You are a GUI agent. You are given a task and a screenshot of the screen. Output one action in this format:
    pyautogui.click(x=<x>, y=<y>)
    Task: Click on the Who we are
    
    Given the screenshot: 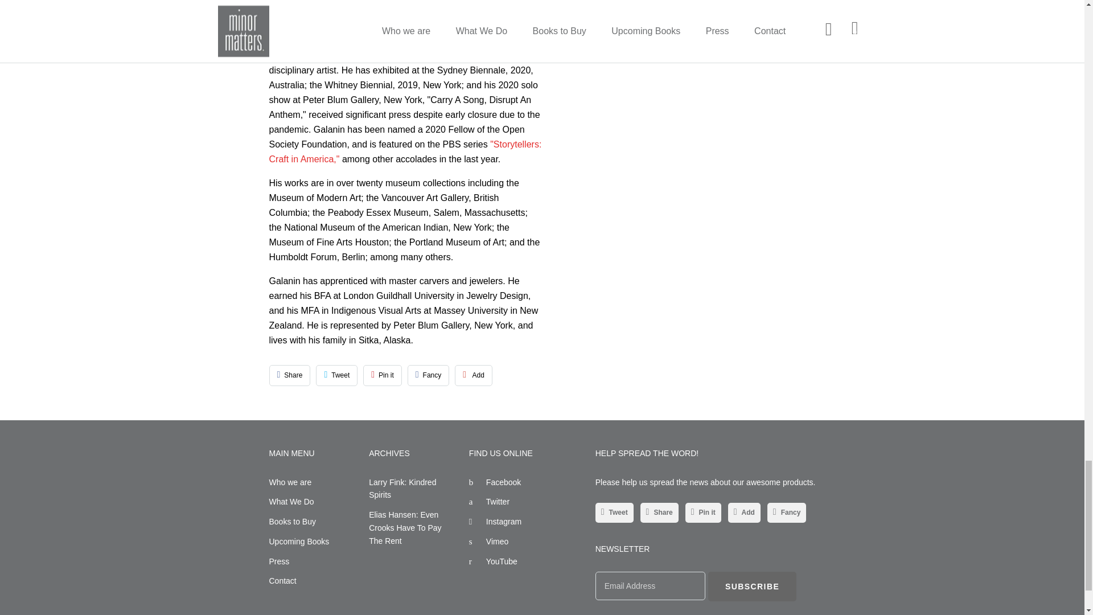 What is the action you would take?
    pyautogui.click(x=290, y=482)
    